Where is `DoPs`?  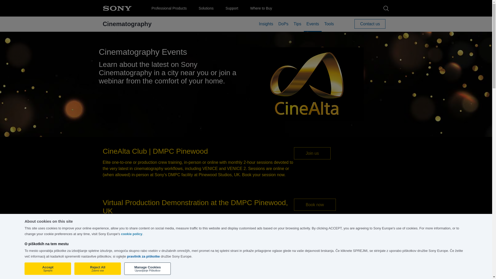
DoPs is located at coordinates (283, 26).